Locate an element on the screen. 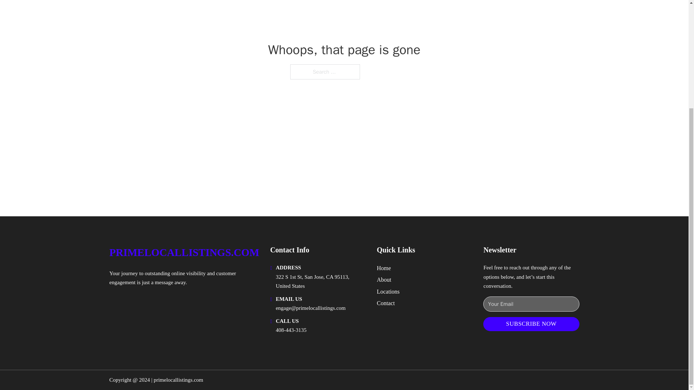  SUBSCRIBE NOW is located at coordinates (531, 324).